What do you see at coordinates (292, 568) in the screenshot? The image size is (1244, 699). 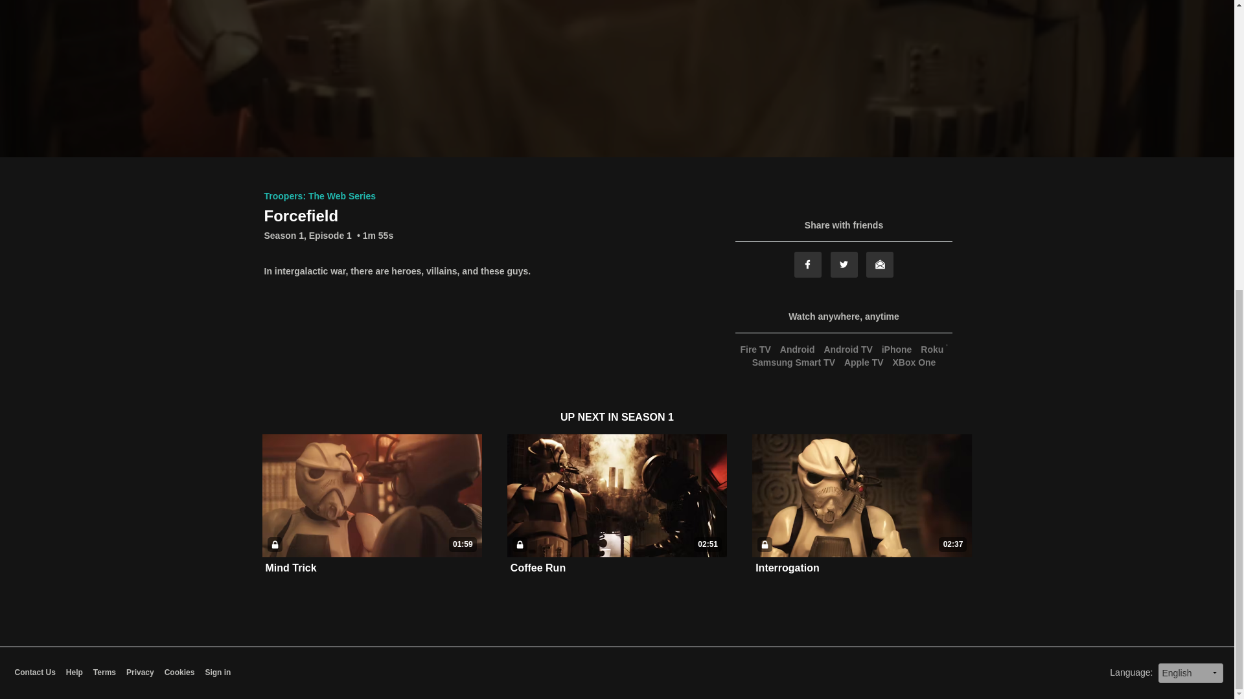 I see `Mind Trick` at bounding box center [292, 568].